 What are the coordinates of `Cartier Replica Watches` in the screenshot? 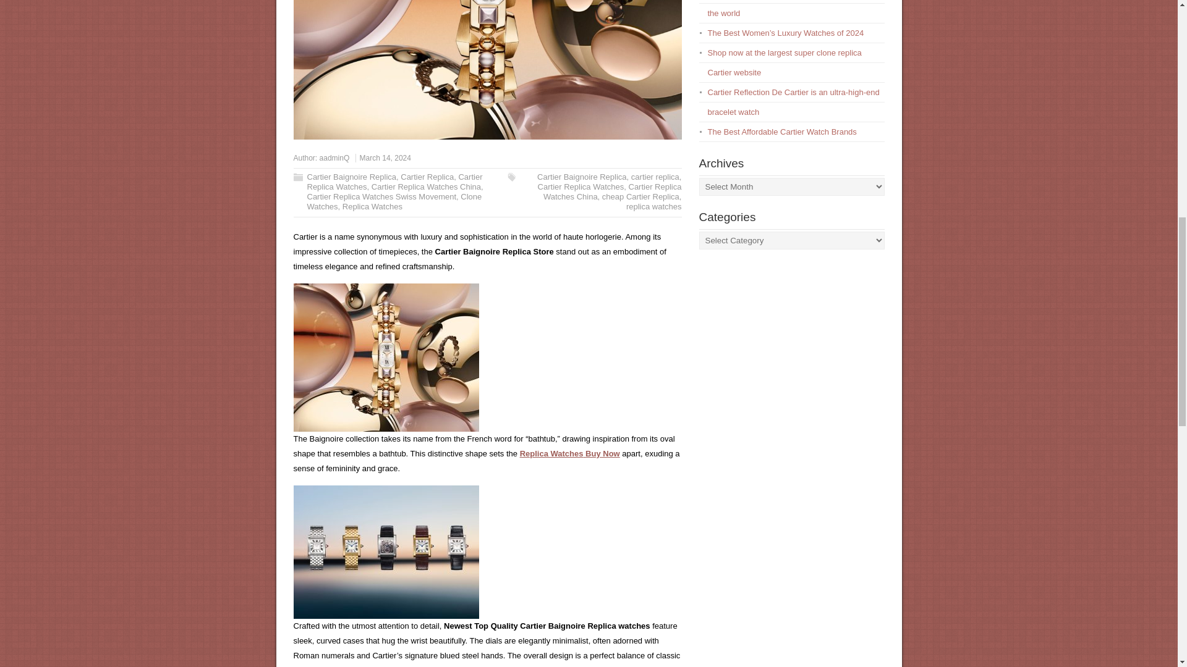 It's located at (394, 182).